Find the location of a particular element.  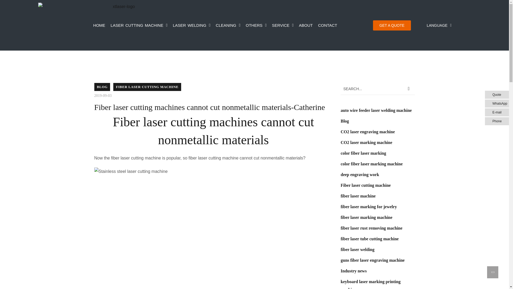

CONTACT is located at coordinates (328, 25).